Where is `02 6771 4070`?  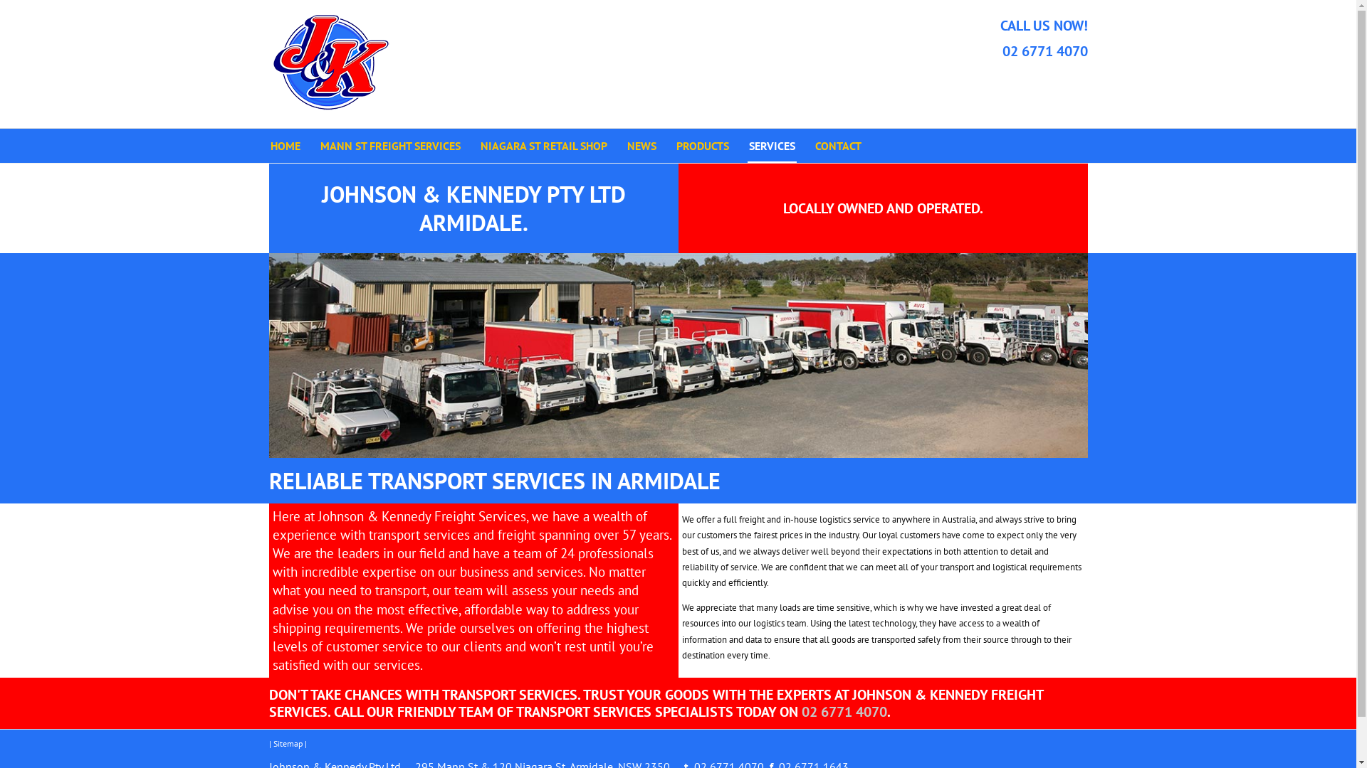
02 6771 4070 is located at coordinates (844, 712).